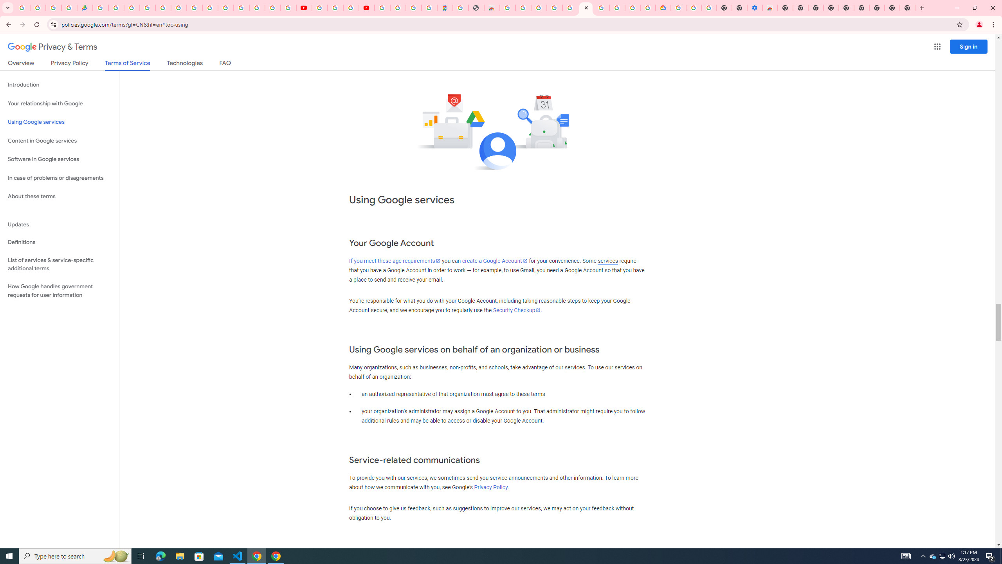  I want to click on Create your Google Account, so click(633, 8).